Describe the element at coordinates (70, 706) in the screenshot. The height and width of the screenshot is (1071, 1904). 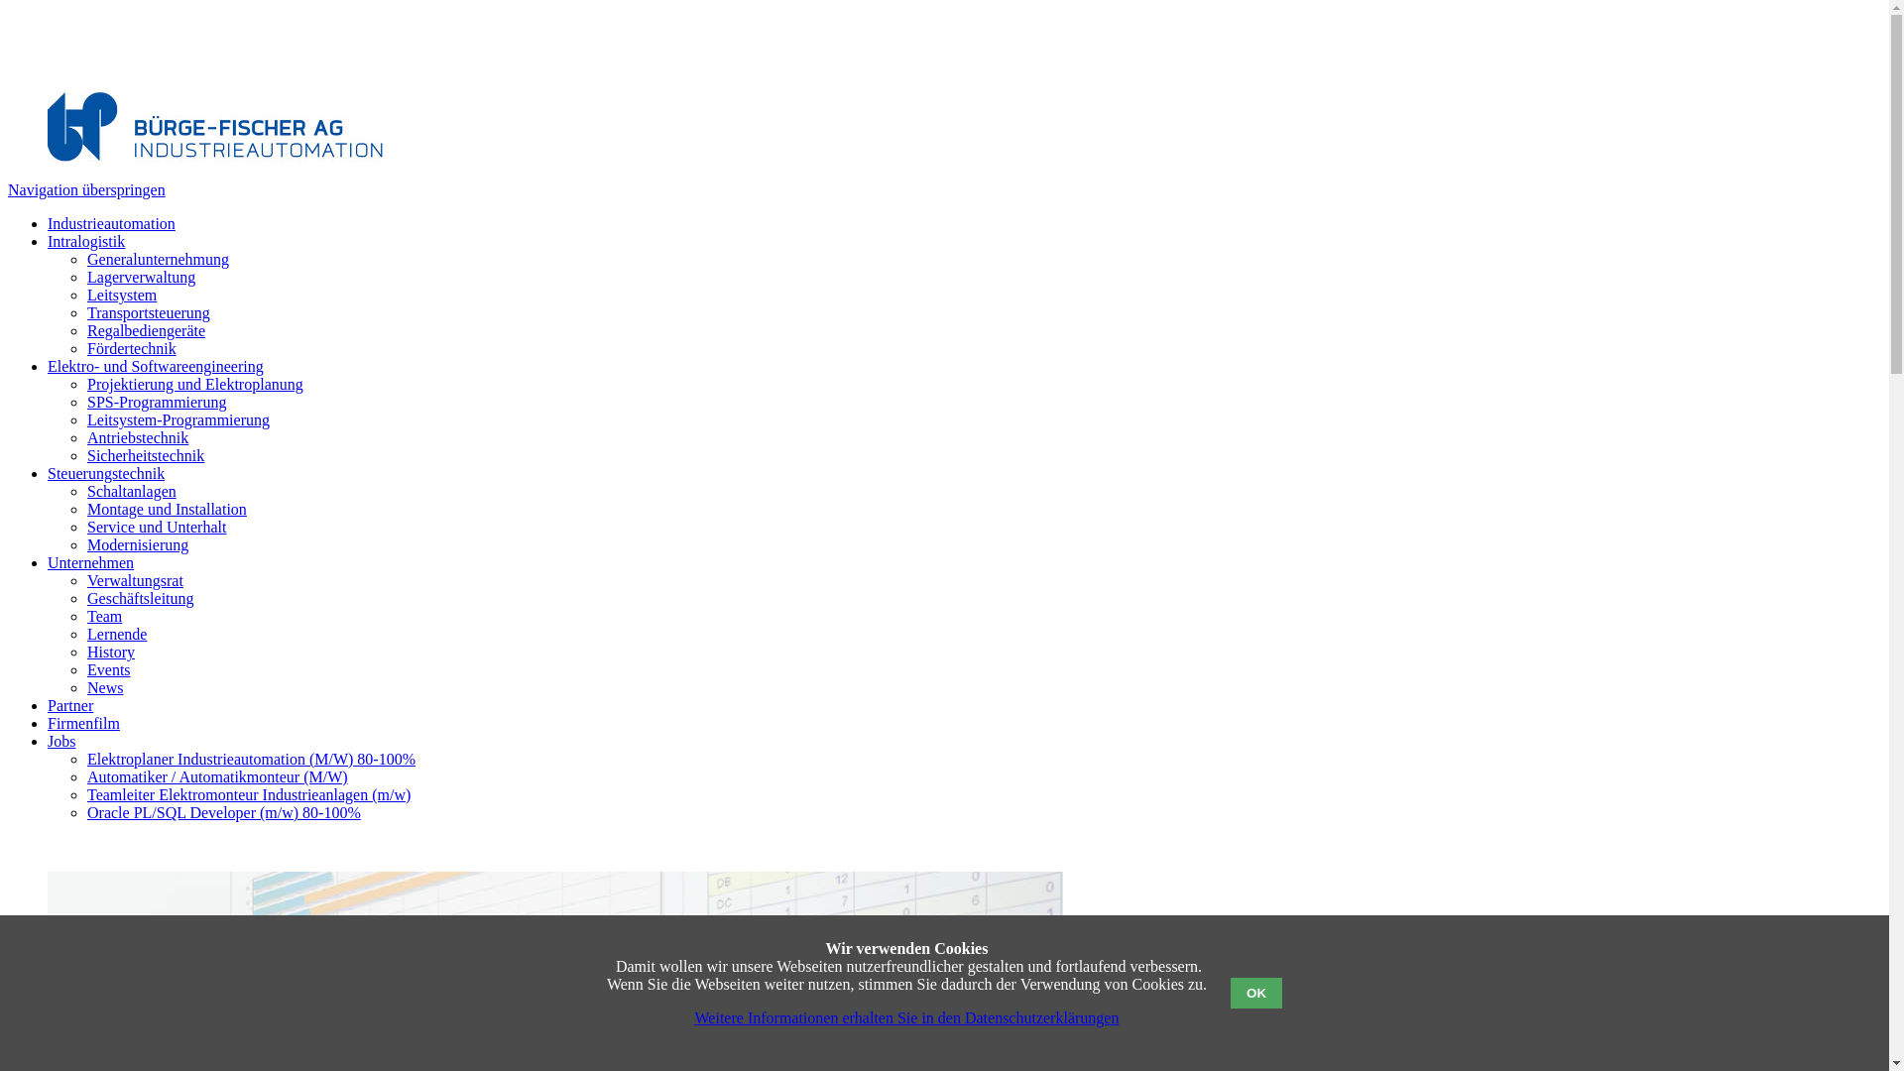
I see `Partner` at that location.